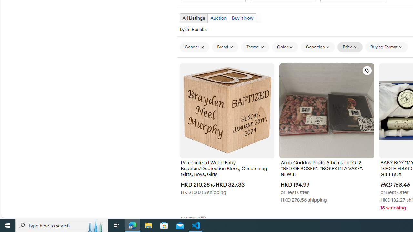 The width and height of the screenshot is (413, 232). I want to click on Buying Format, so click(387, 47).